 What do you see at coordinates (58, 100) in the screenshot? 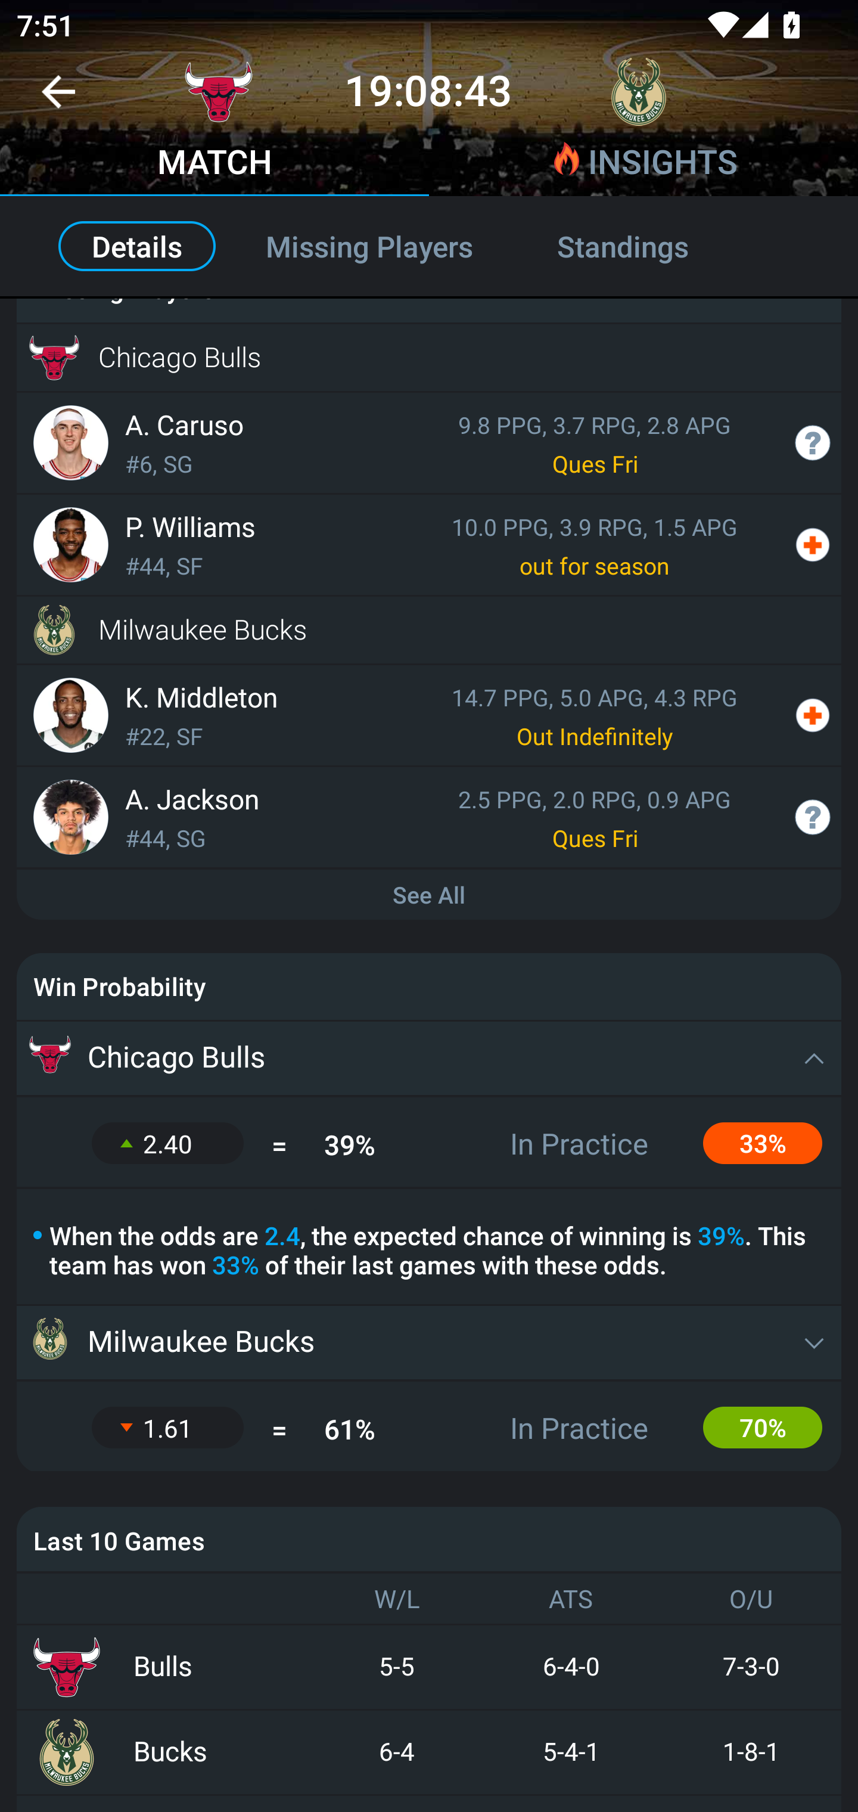
I see `Navigate up` at bounding box center [58, 100].